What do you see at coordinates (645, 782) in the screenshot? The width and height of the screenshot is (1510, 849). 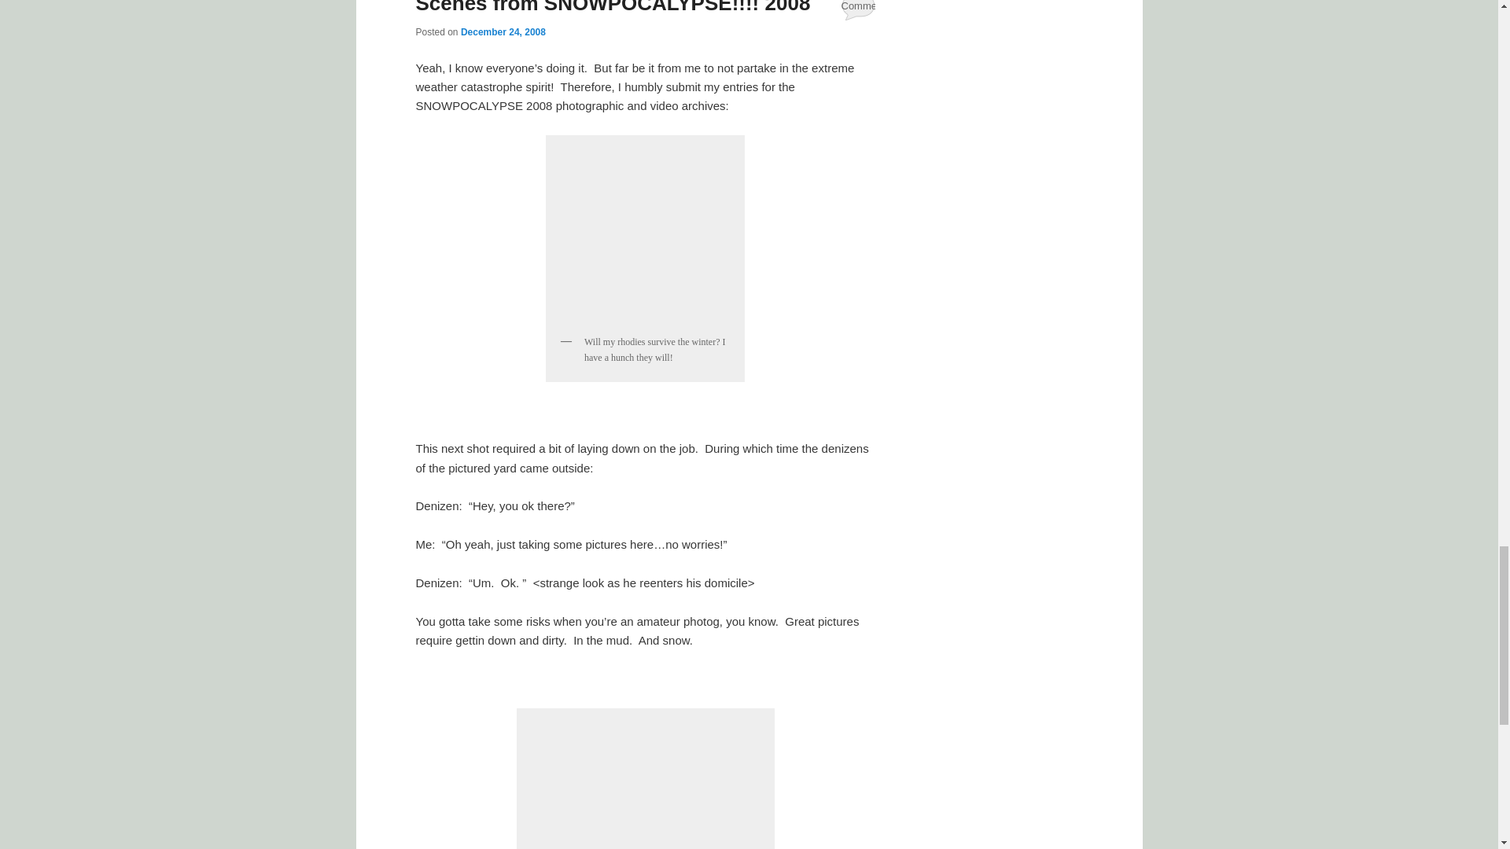 I see `dsc02010` at bounding box center [645, 782].